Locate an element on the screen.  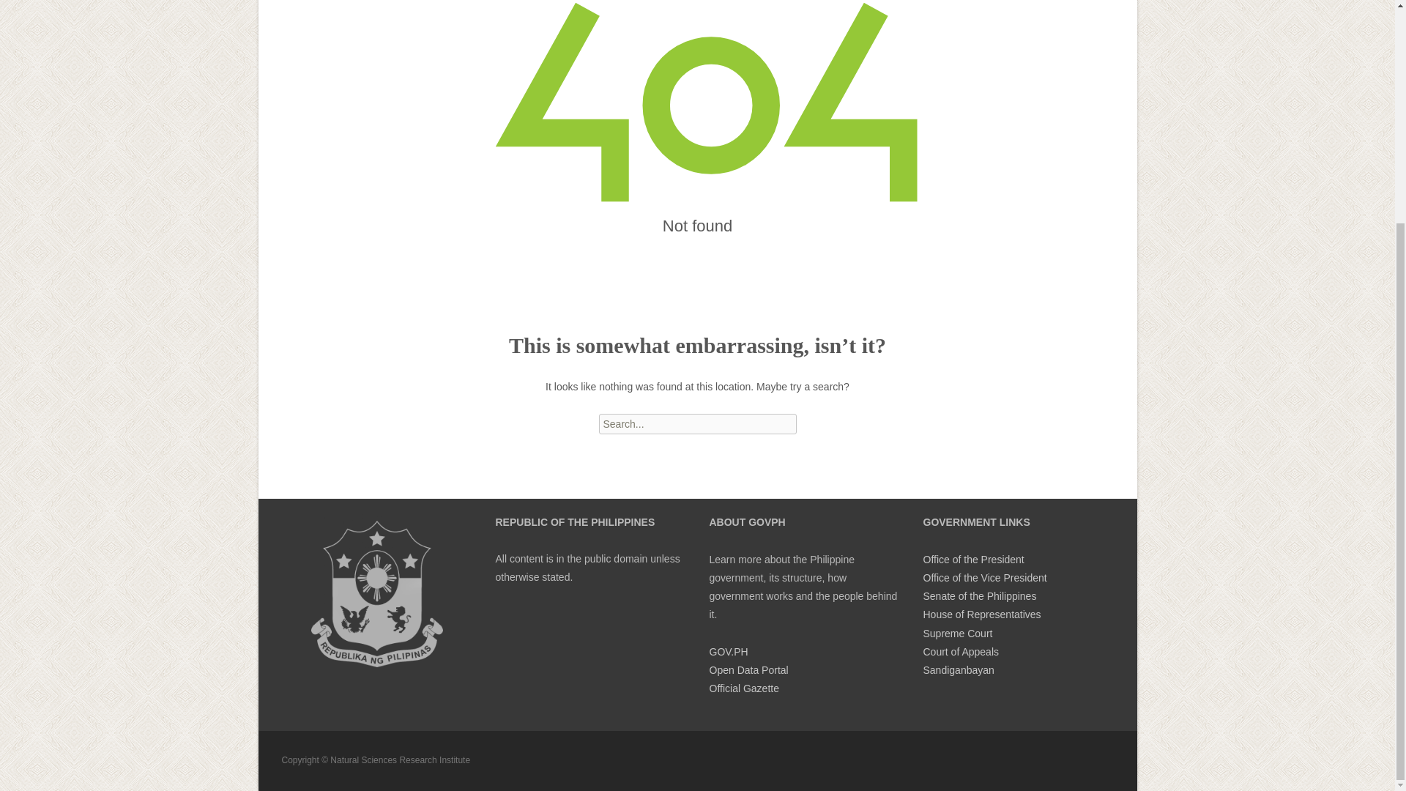
Open Data Portal is located at coordinates (748, 670).